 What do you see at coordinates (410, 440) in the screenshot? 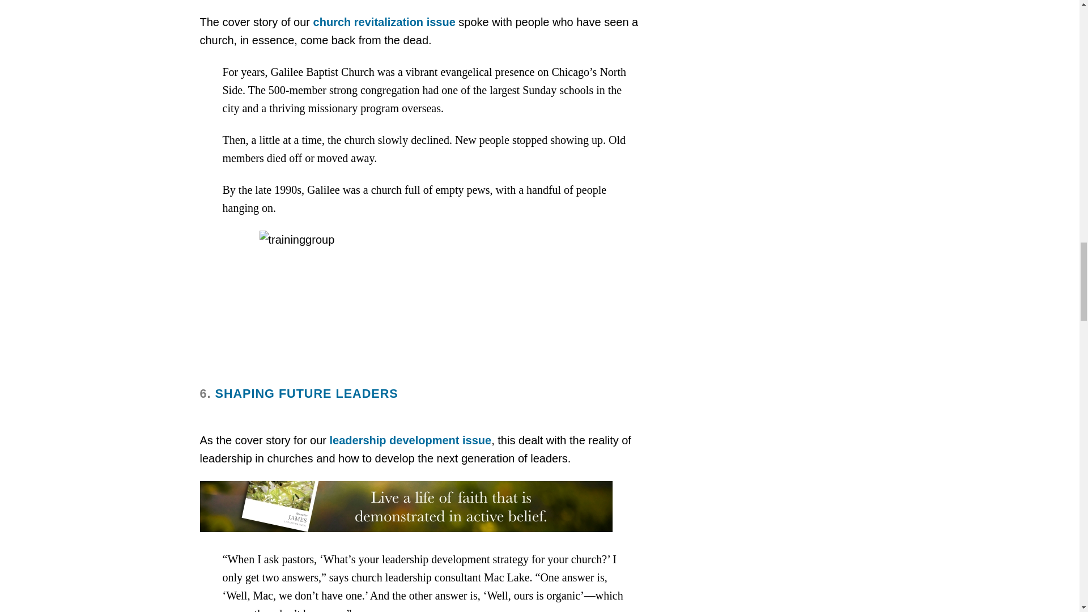
I see `leadership development issue` at bounding box center [410, 440].